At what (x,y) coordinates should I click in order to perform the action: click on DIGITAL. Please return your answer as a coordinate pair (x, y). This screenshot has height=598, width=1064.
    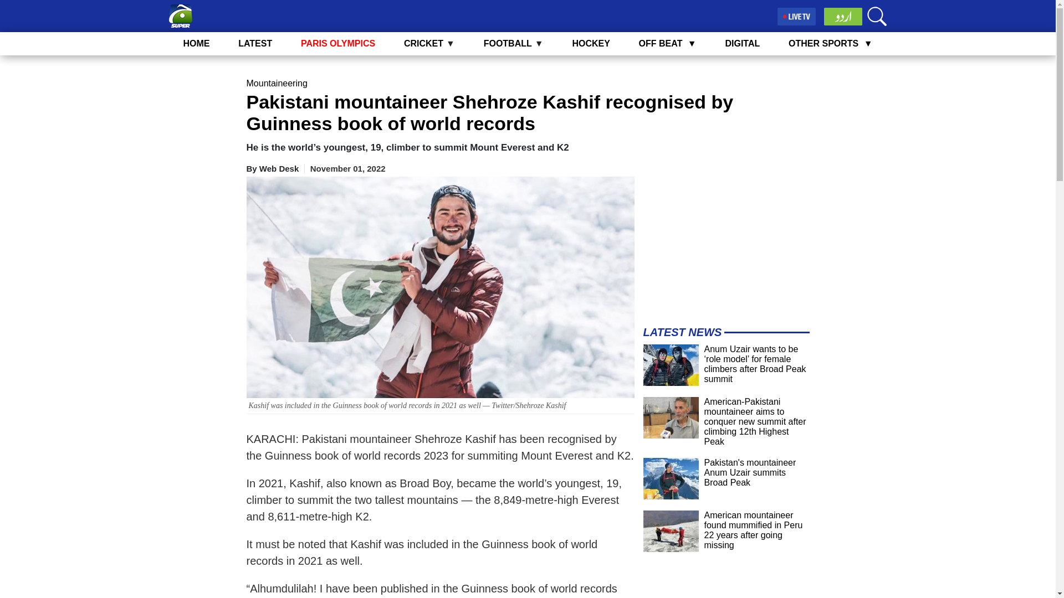
    Looking at the image, I should click on (741, 43).